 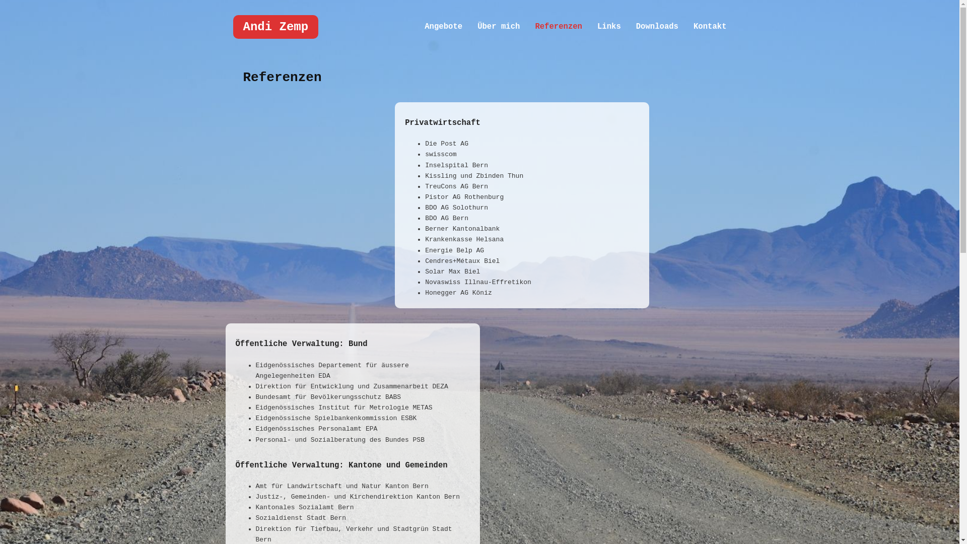 I want to click on Referenzen, so click(x=559, y=27).